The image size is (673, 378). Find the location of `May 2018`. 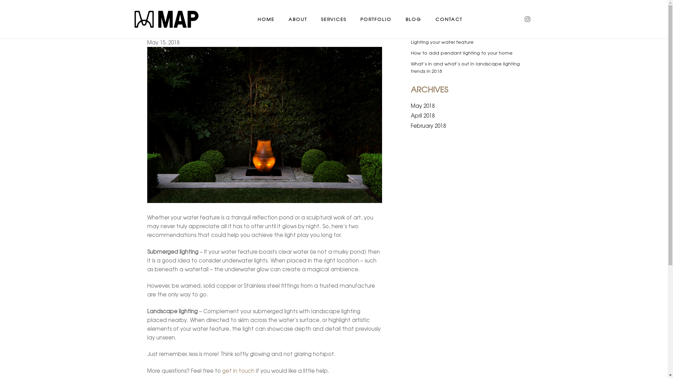

May 2018 is located at coordinates (423, 106).